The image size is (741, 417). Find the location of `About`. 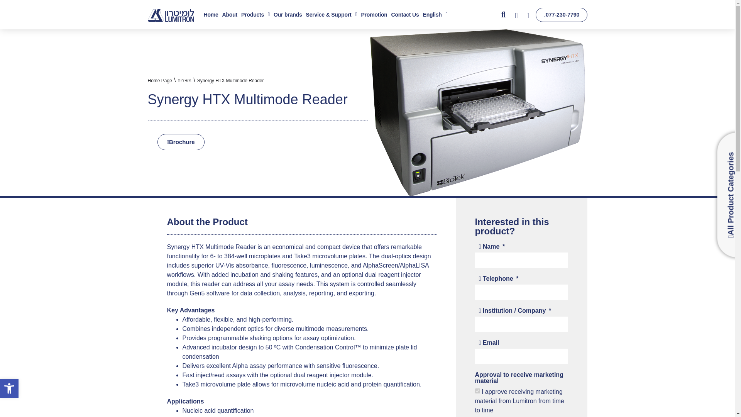

About is located at coordinates (230, 15).